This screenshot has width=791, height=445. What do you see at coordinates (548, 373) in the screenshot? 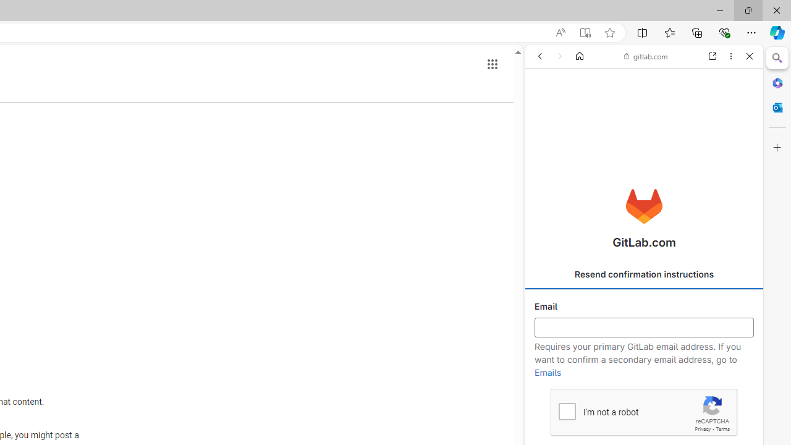
I see `Emails` at bounding box center [548, 373].